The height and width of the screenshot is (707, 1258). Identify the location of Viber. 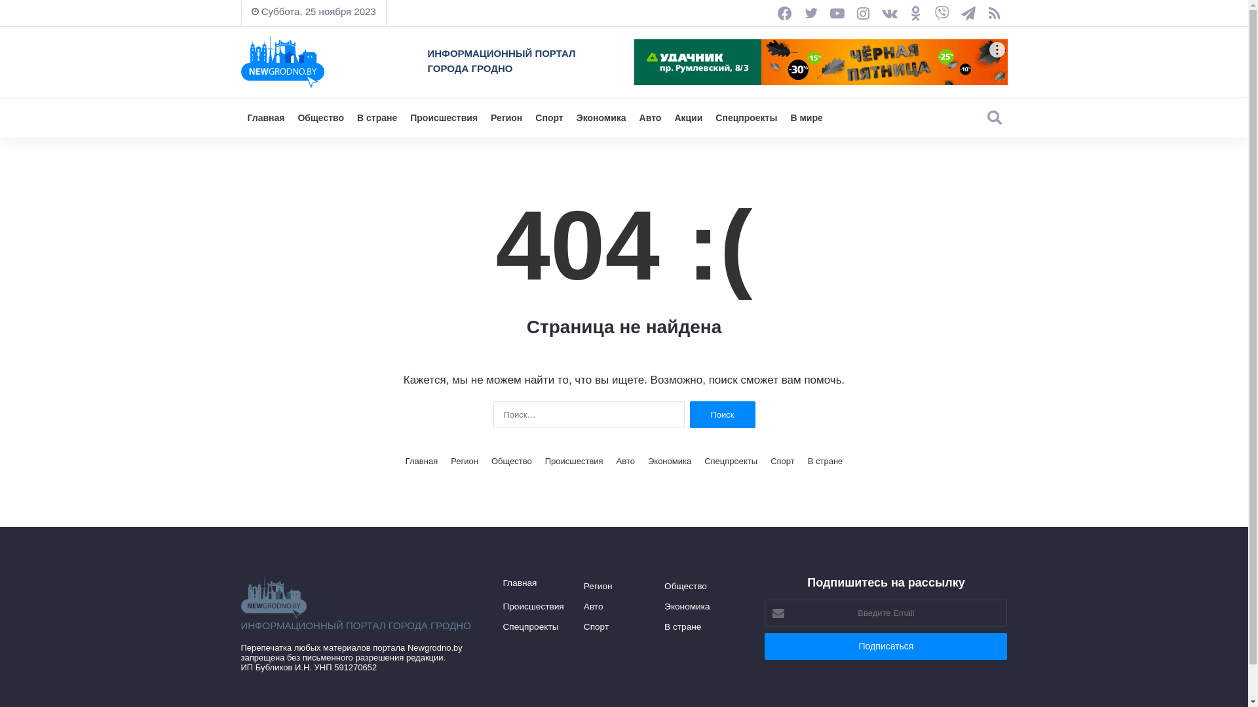
(942, 13).